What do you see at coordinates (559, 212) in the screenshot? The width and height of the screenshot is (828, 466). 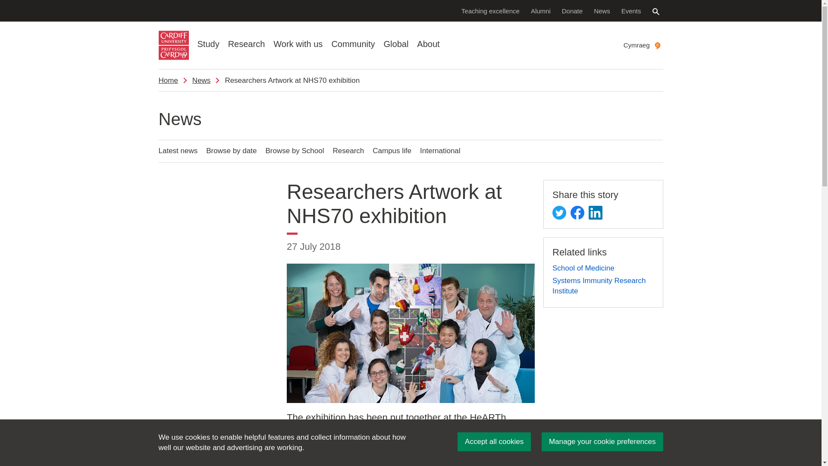 I see `Twitter` at bounding box center [559, 212].